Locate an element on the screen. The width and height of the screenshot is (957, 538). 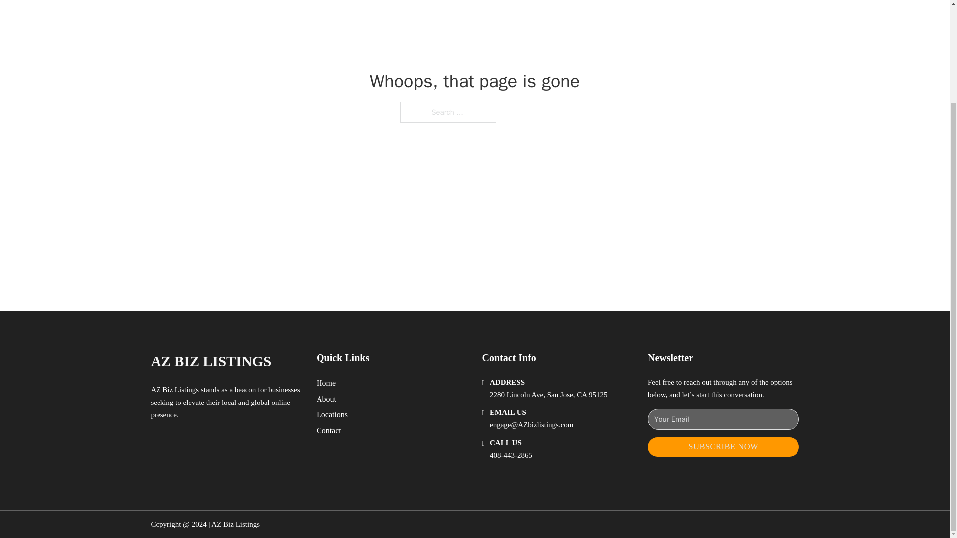
Locations is located at coordinates (332, 414).